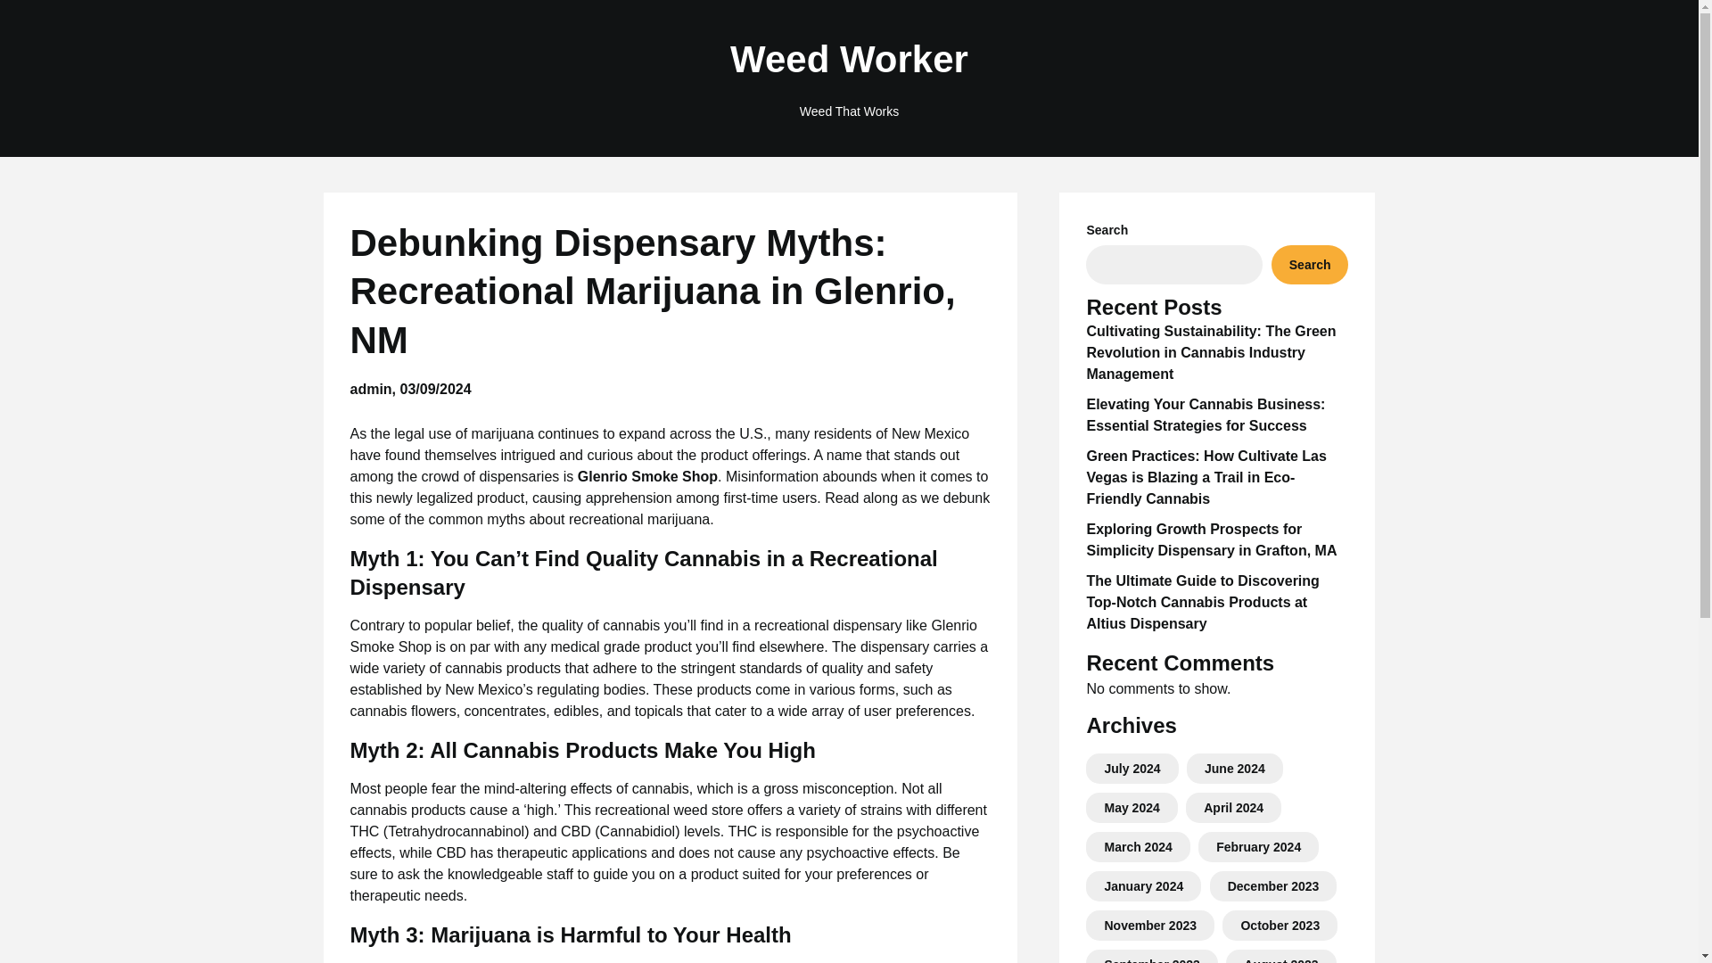  Describe the element at coordinates (849, 60) in the screenshot. I see `Weed Worker` at that location.